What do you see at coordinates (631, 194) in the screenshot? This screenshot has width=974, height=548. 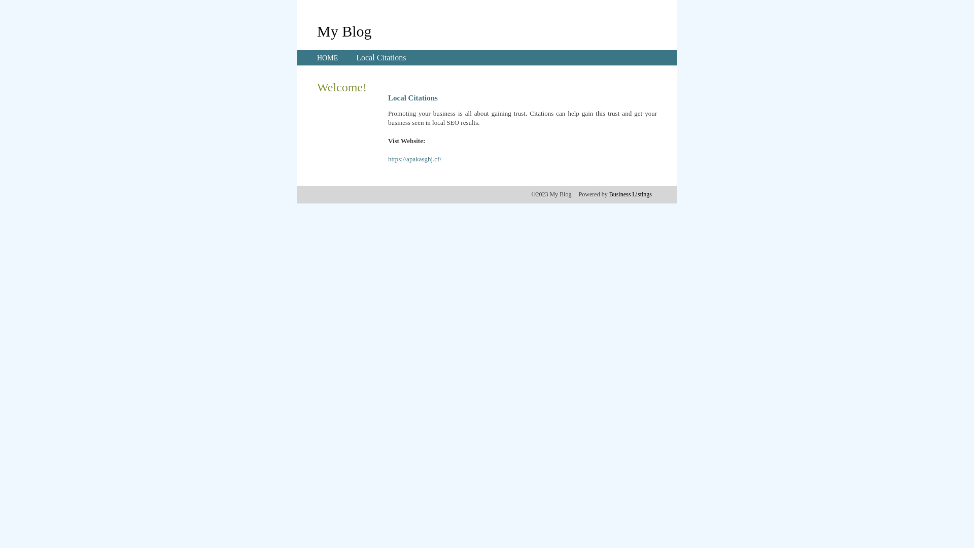 I see `Business Listings` at bounding box center [631, 194].